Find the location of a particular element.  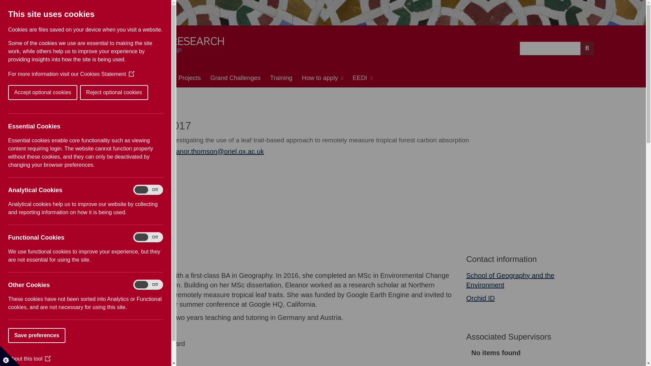

Search is located at coordinates (587, 48).